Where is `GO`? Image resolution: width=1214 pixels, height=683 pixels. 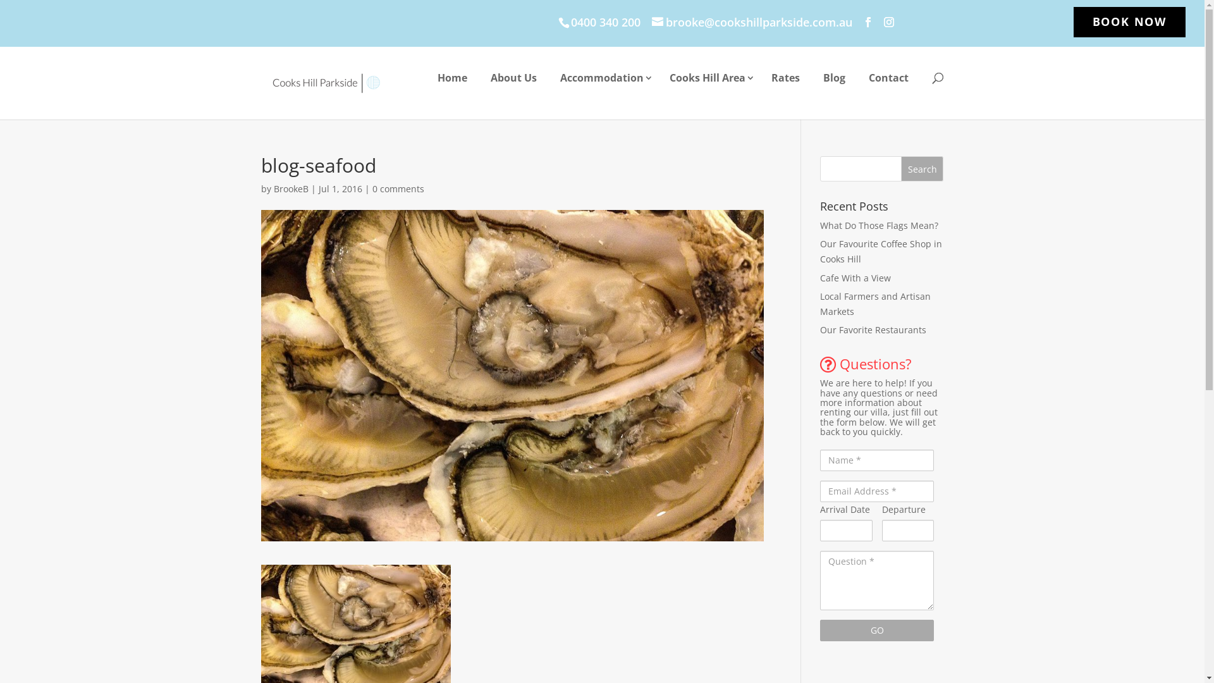 GO is located at coordinates (877, 631).